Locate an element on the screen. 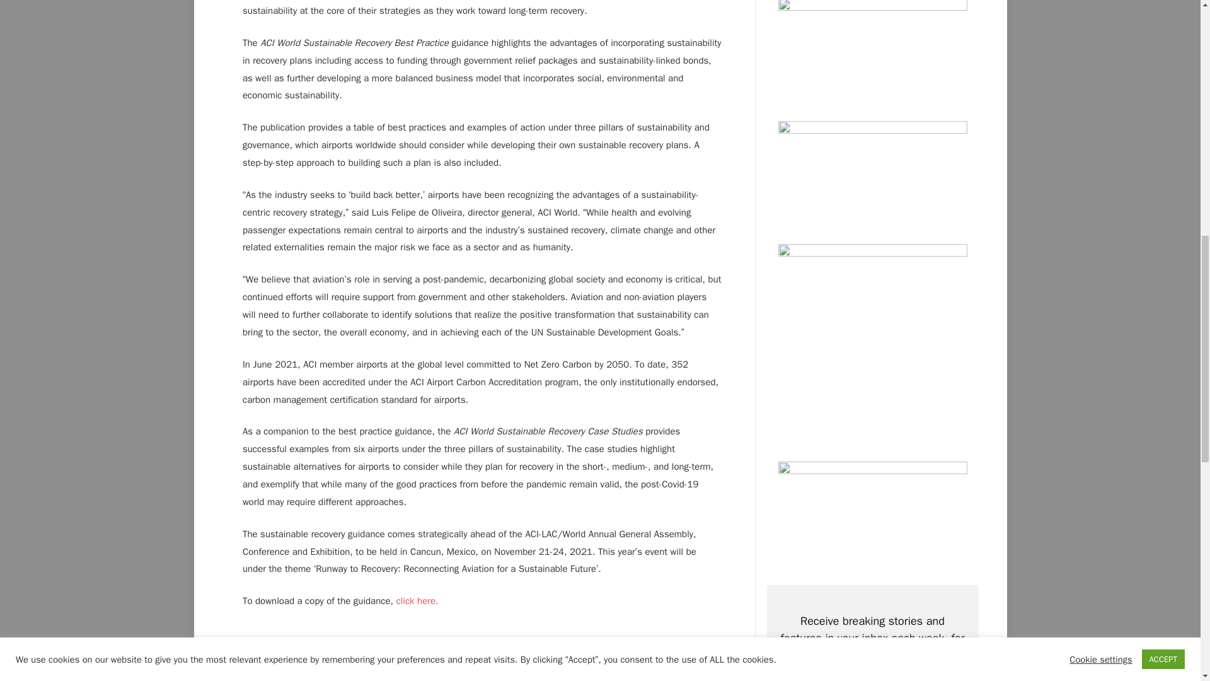  Share on LinkedIn is located at coordinates (626, 655).